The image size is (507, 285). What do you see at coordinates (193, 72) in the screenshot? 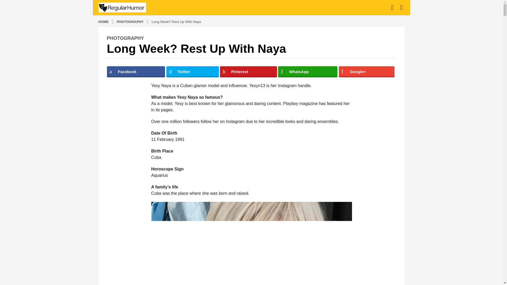
I see `Twitter` at bounding box center [193, 72].